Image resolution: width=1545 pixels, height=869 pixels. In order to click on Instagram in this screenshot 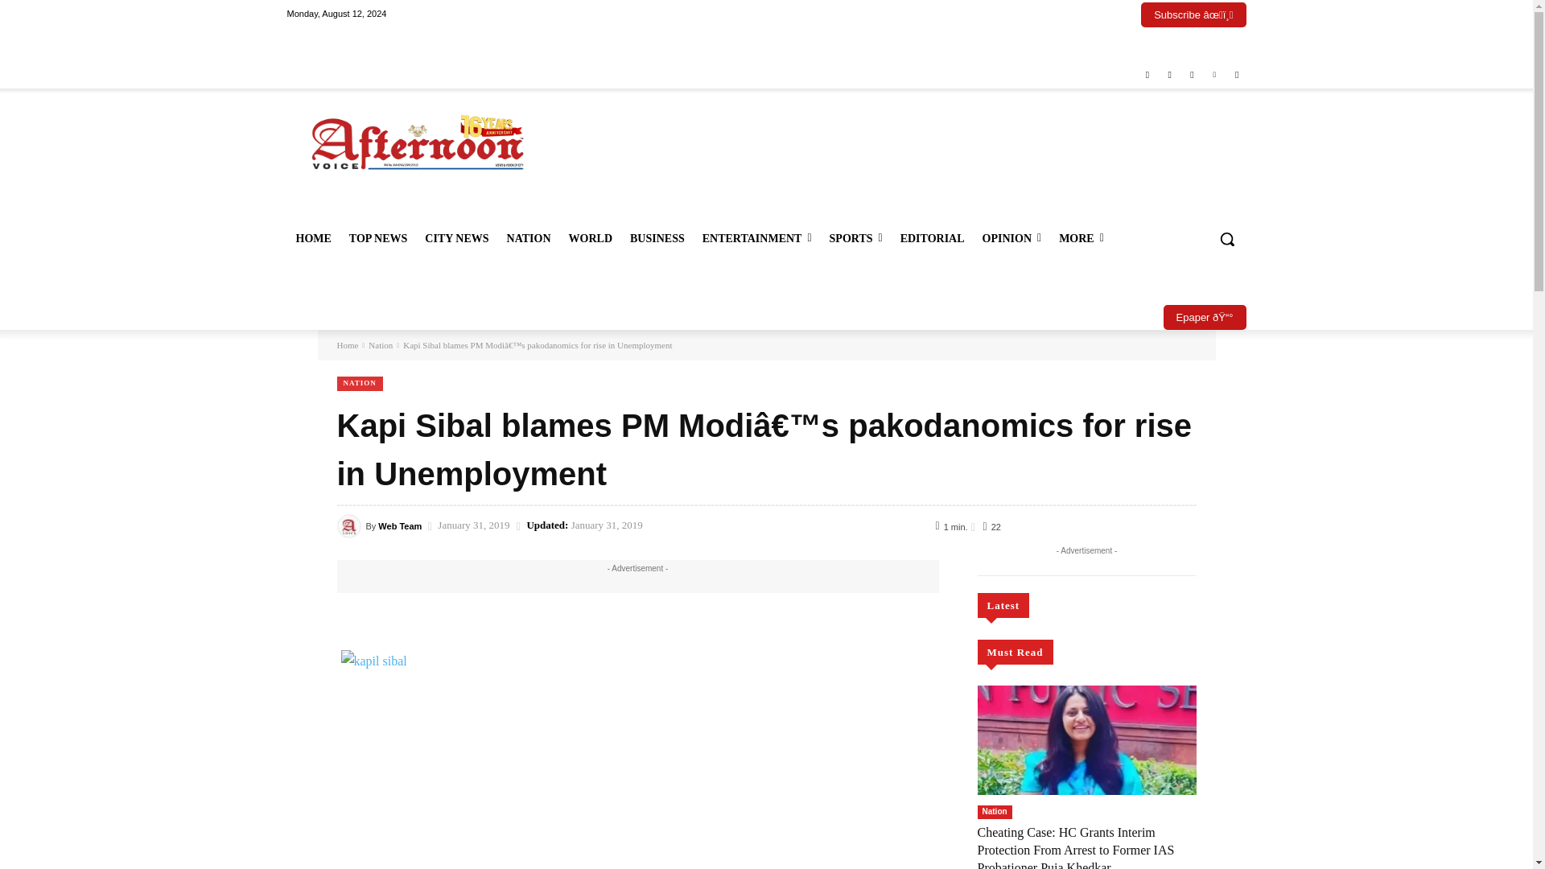, I will do `click(1168, 75)`.